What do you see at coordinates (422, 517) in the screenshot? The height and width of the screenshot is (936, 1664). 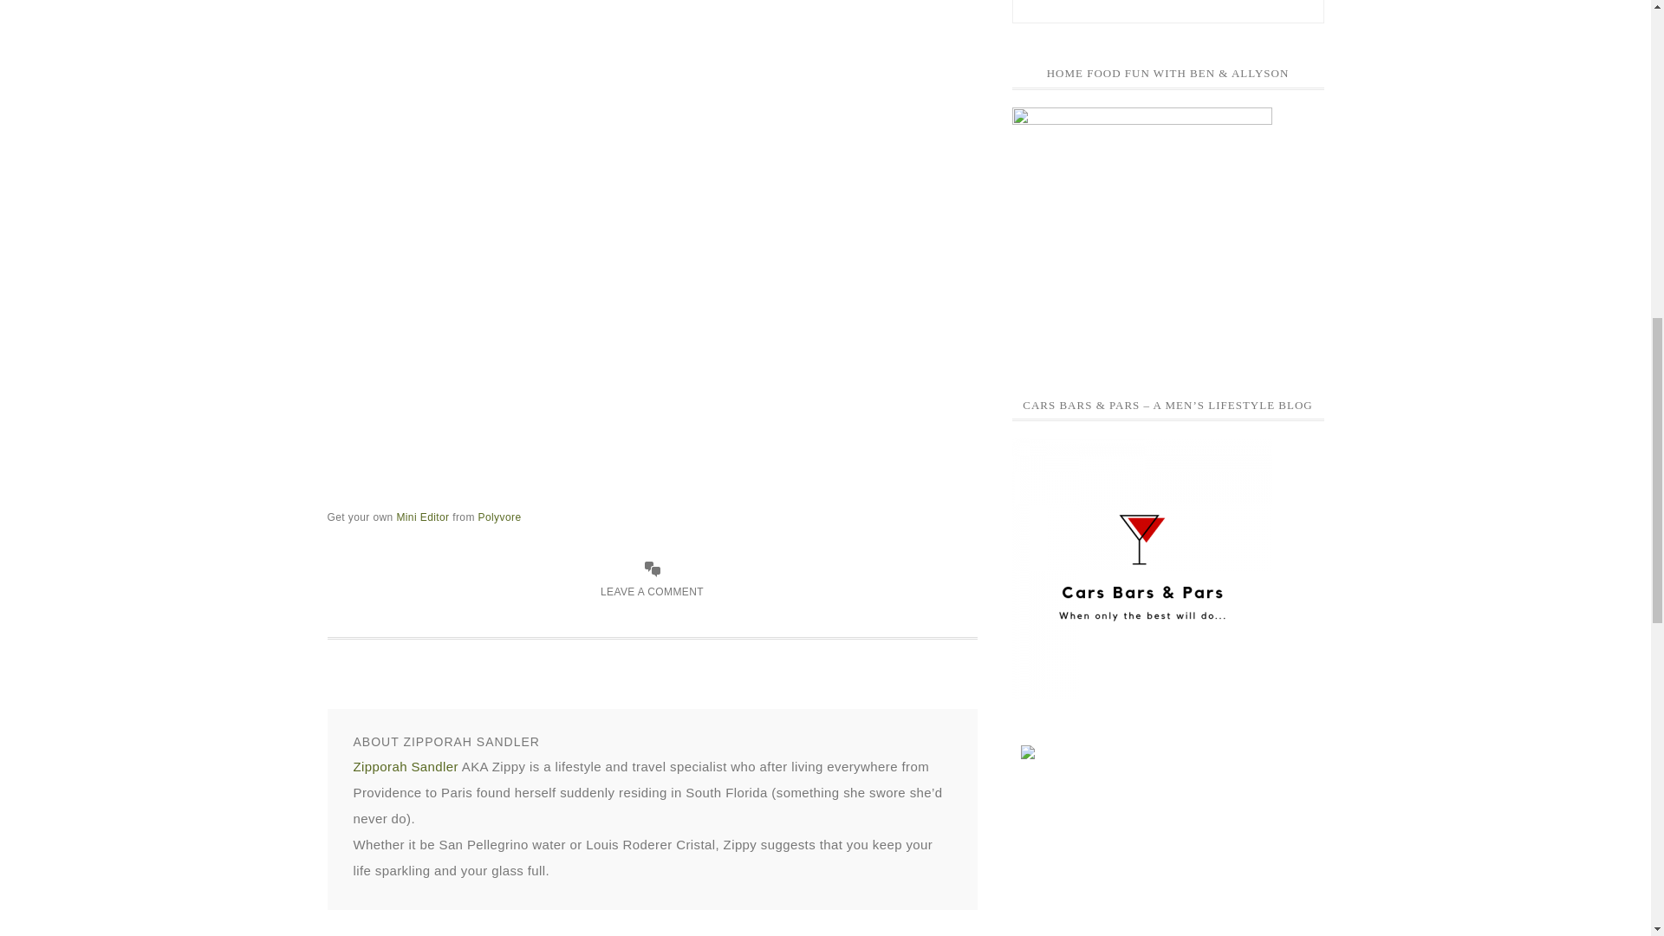 I see `Mini Editor` at bounding box center [422, 517].